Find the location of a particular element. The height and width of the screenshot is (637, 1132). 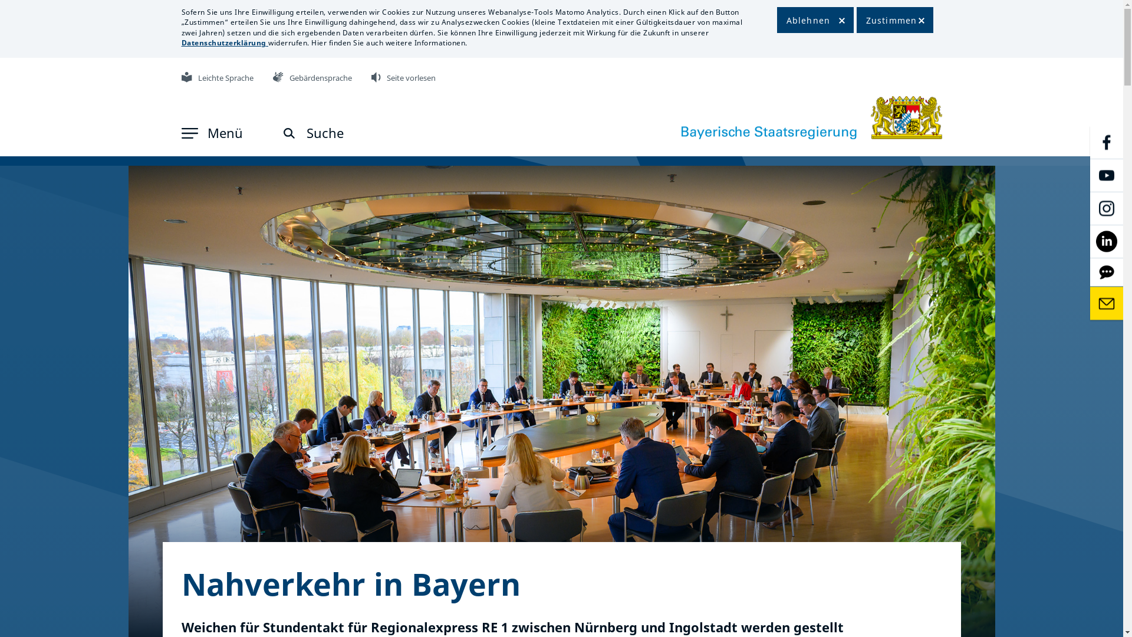

210212_Icon_Leichte Sprache is located at coordinates (187, 77).